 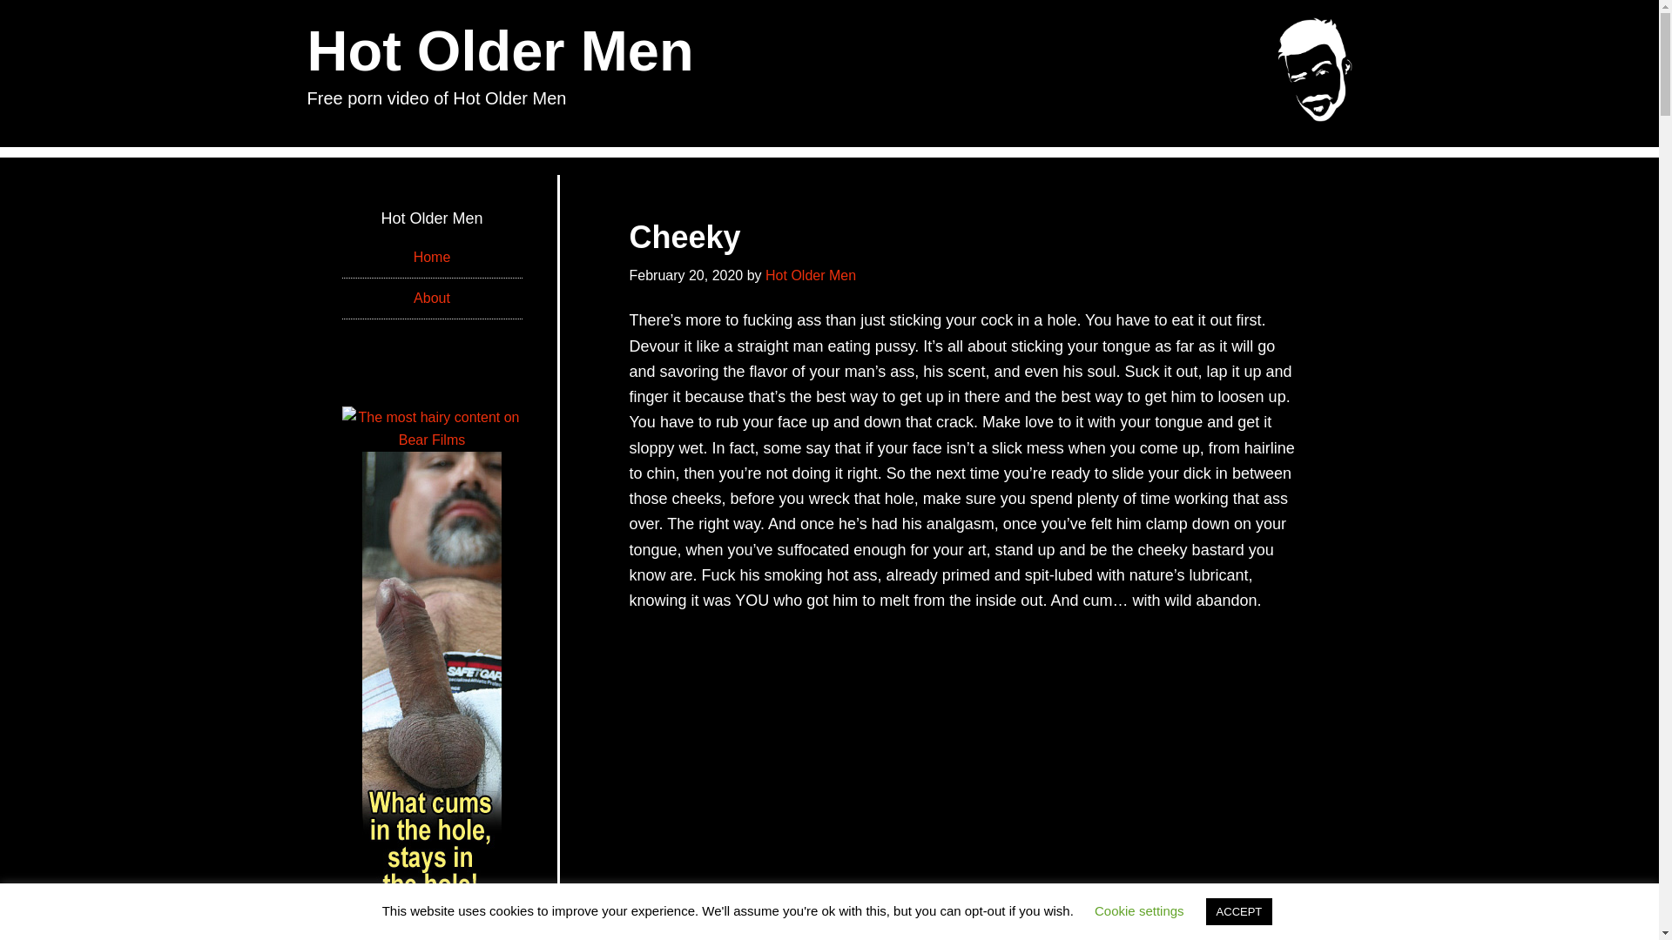 I want to click on Hot Older Men, so click(x=811, y=275).